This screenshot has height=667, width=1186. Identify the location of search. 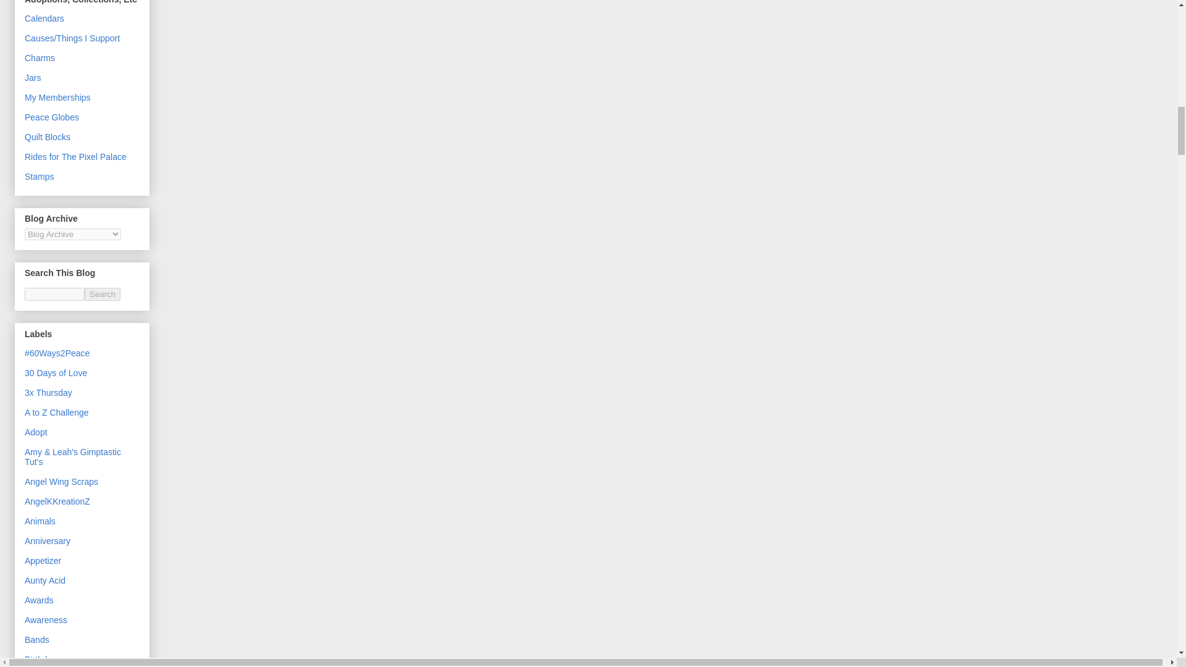
(103, 294).